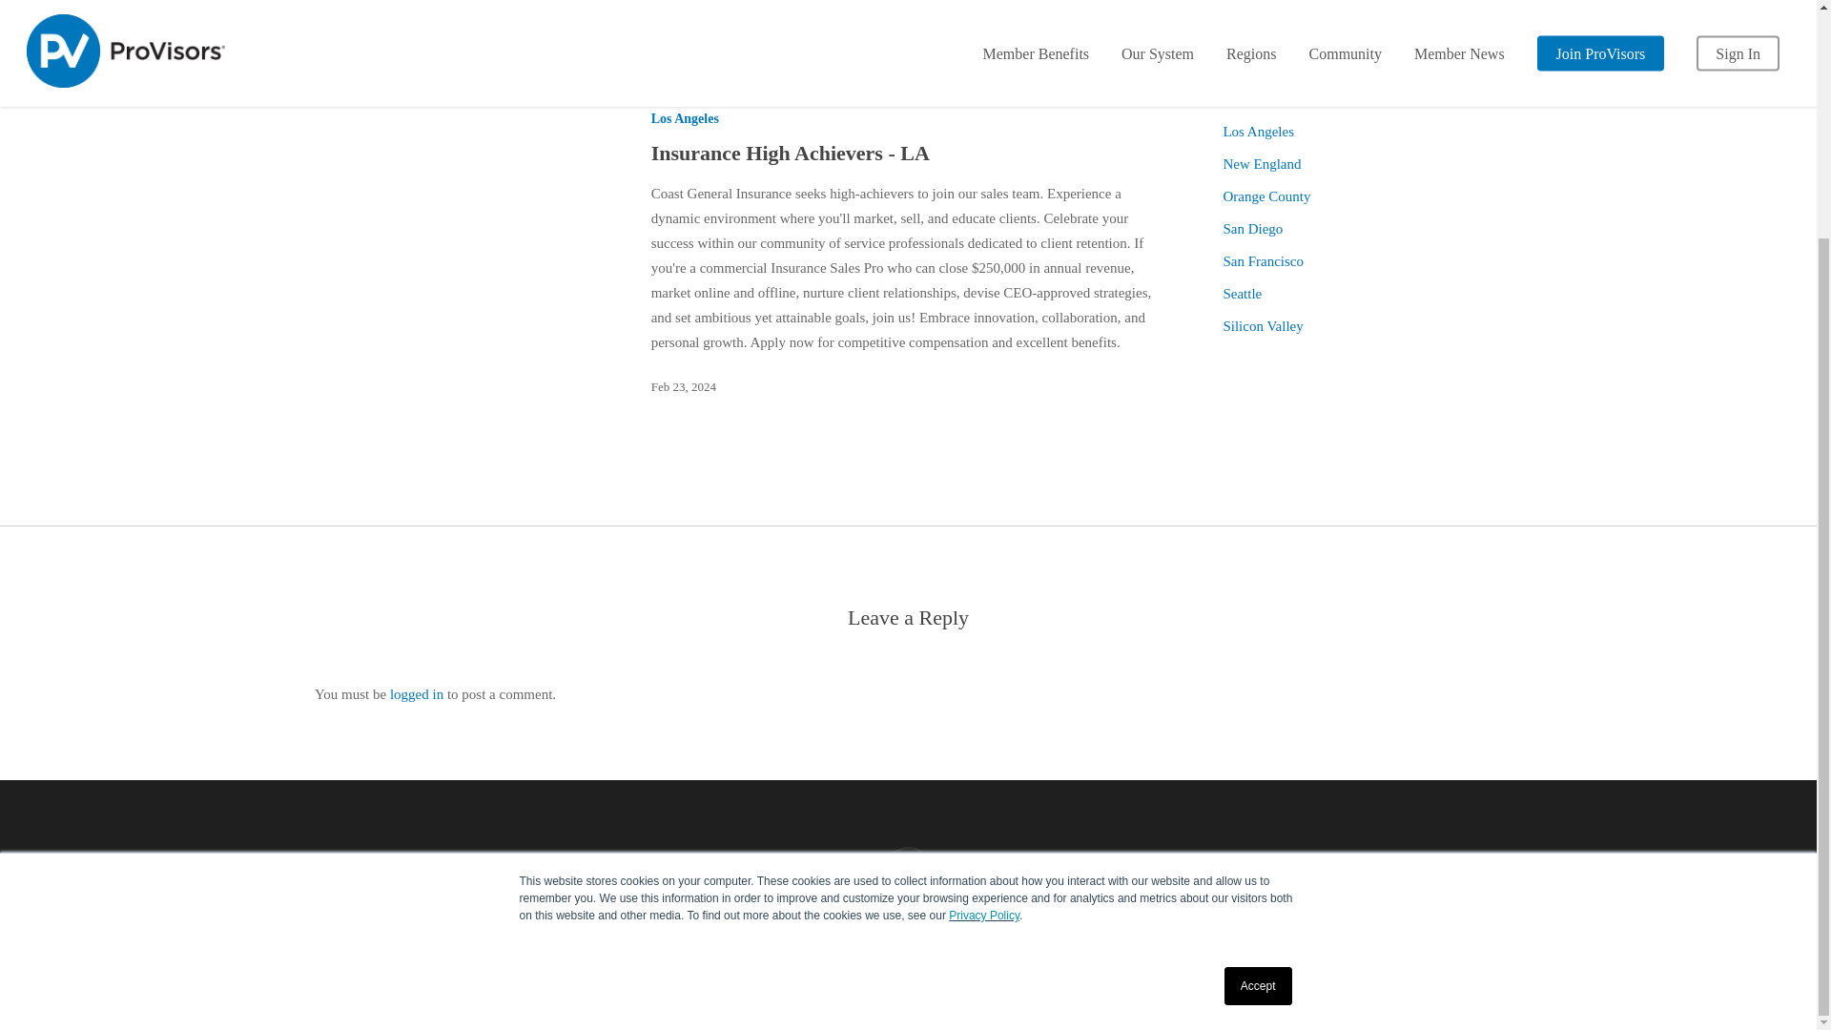  I want to click on Los Angeles, so click(1362, 132).